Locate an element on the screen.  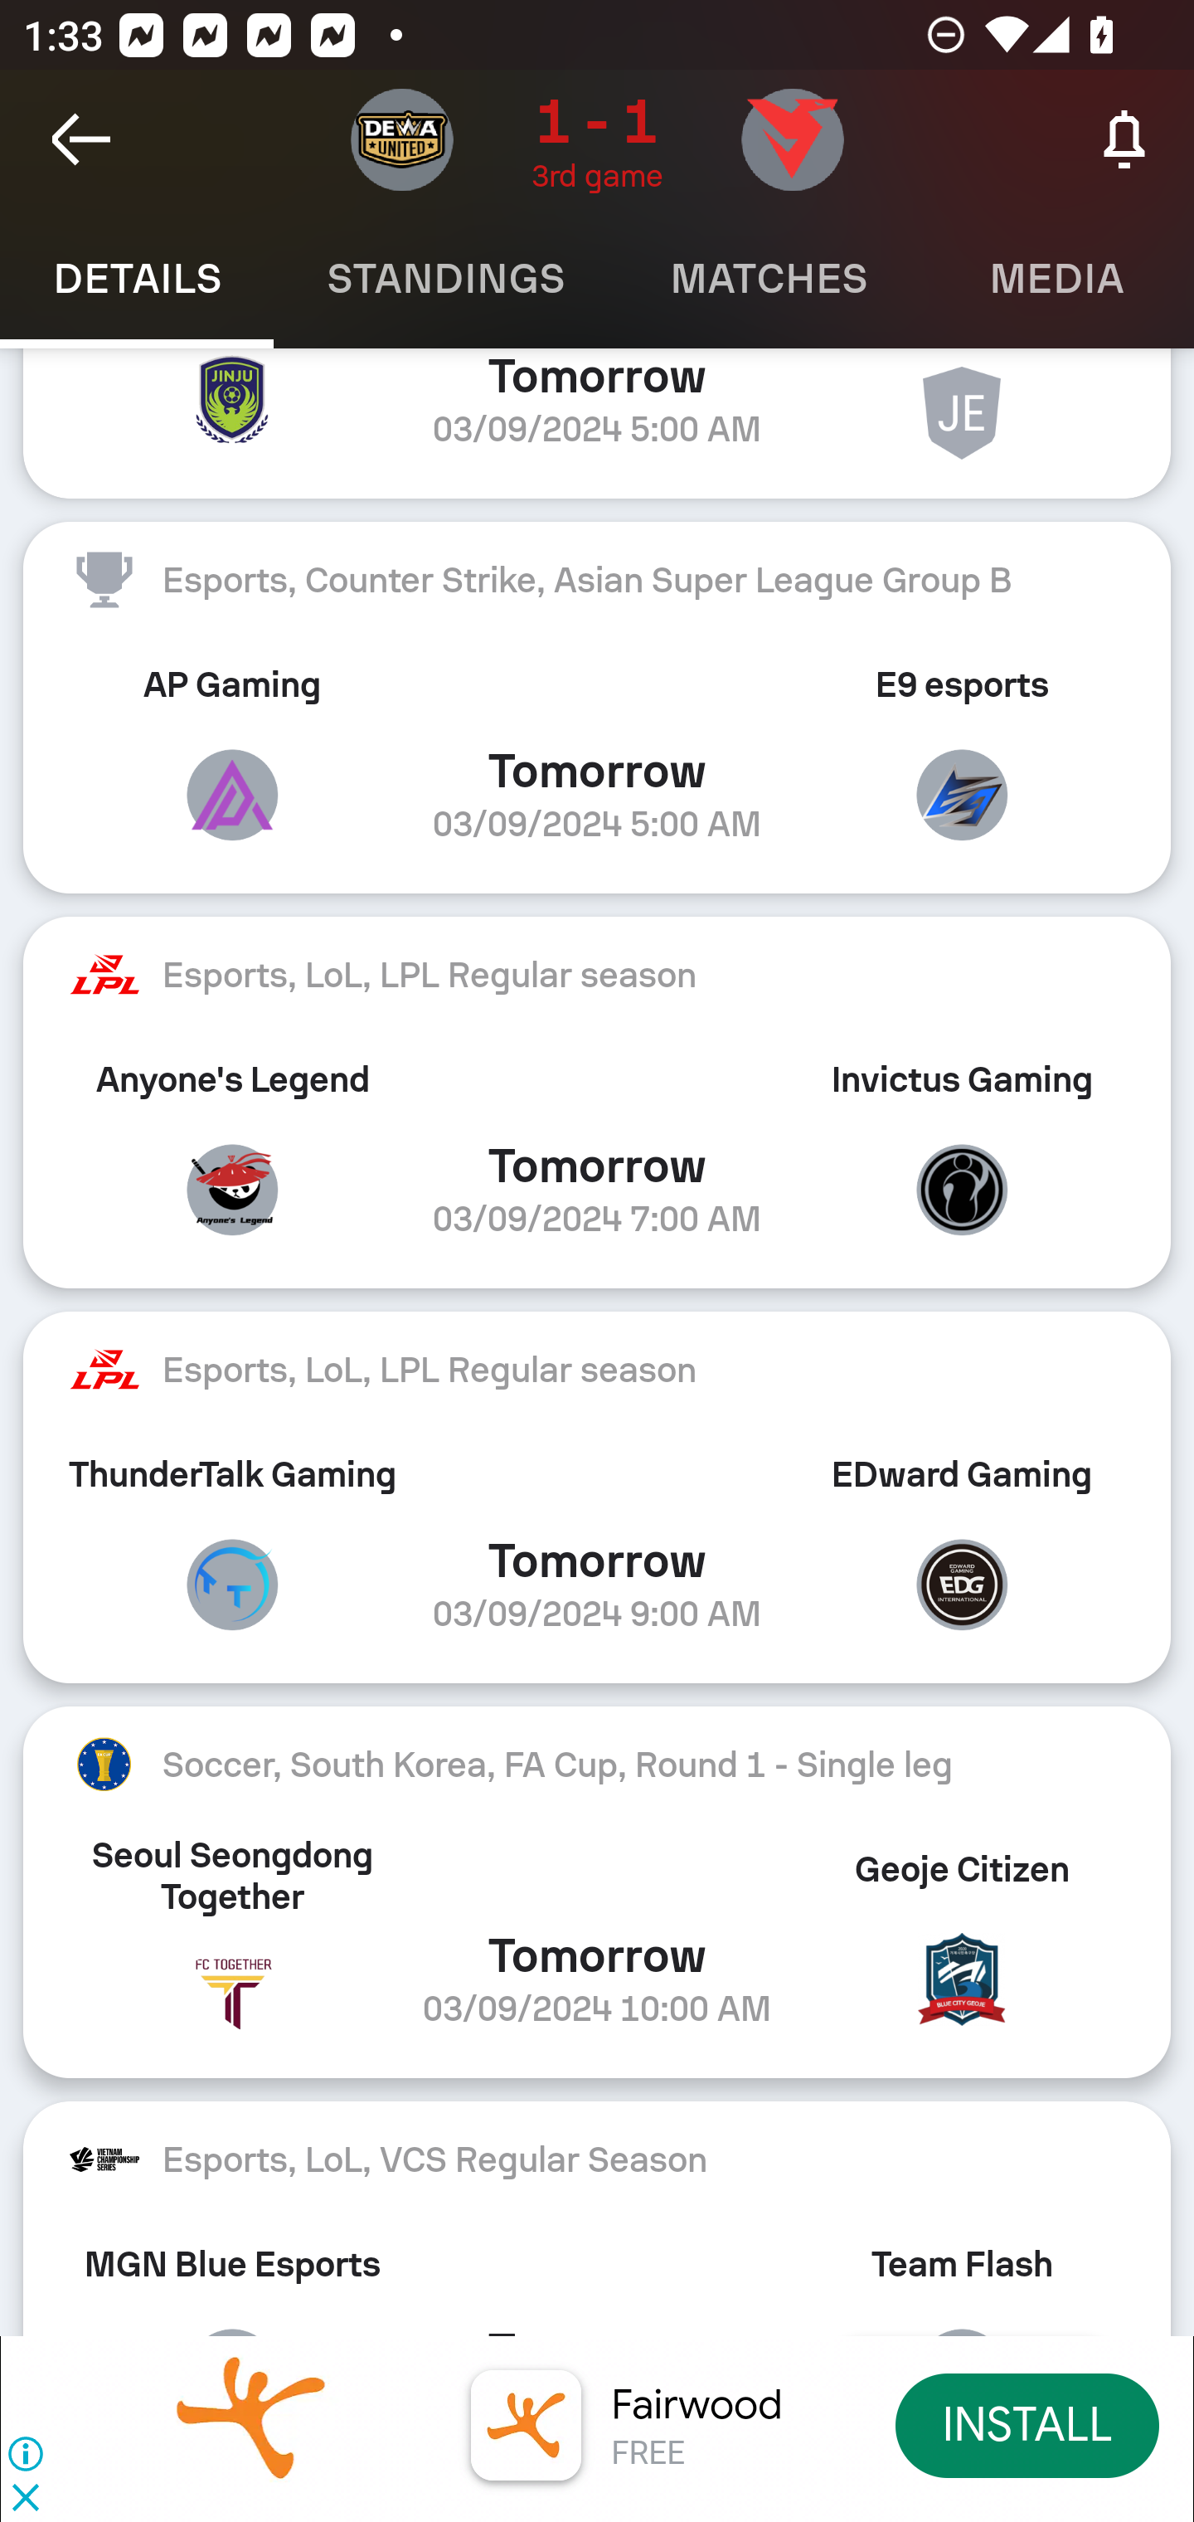
FREE is located at coordinates (648, 2454).